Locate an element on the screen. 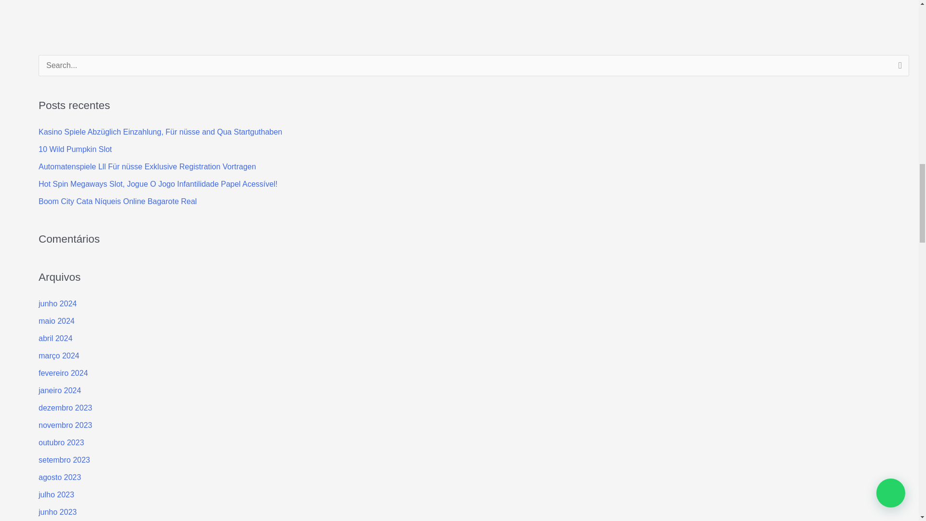 This screenshot has height=521, width=926. outubro 2023 is located at coordinates (61, 442).